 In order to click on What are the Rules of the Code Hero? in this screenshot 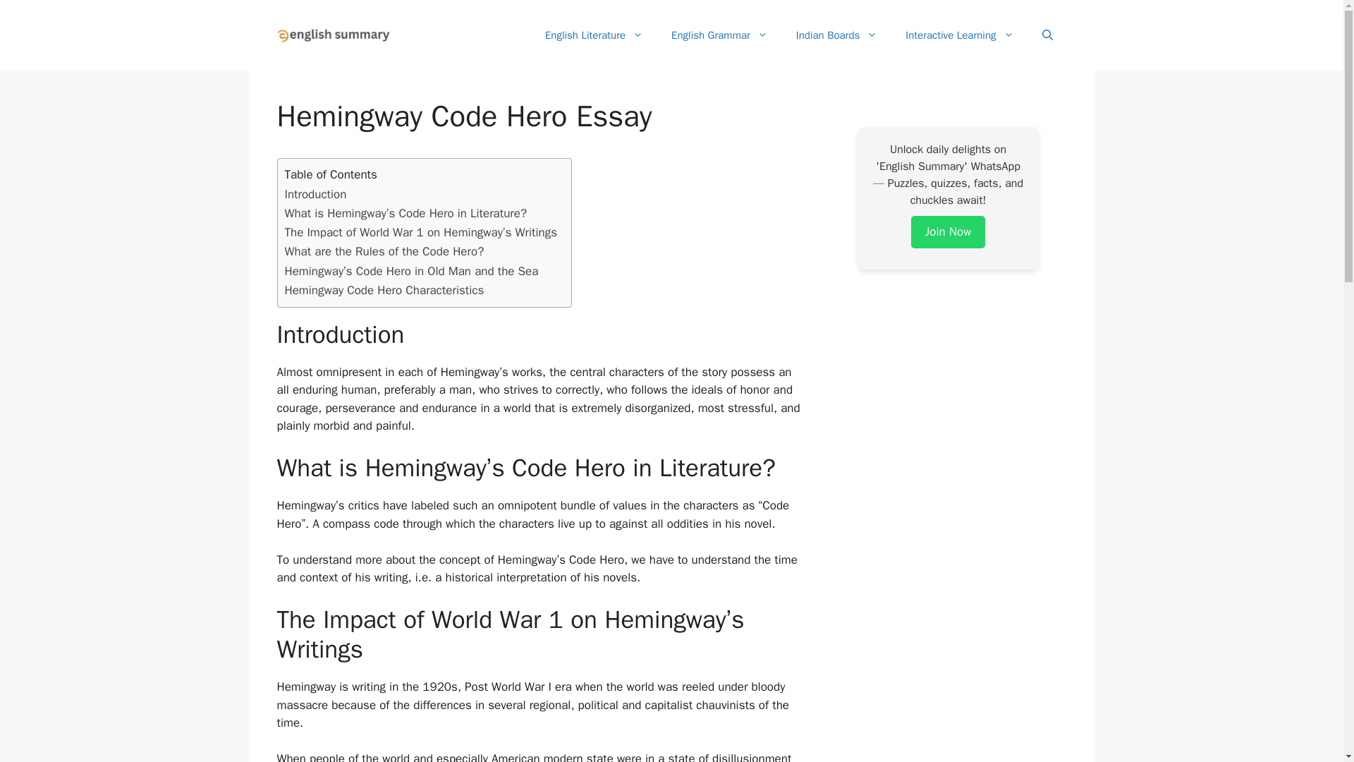, I will do `click(384, 251)`.